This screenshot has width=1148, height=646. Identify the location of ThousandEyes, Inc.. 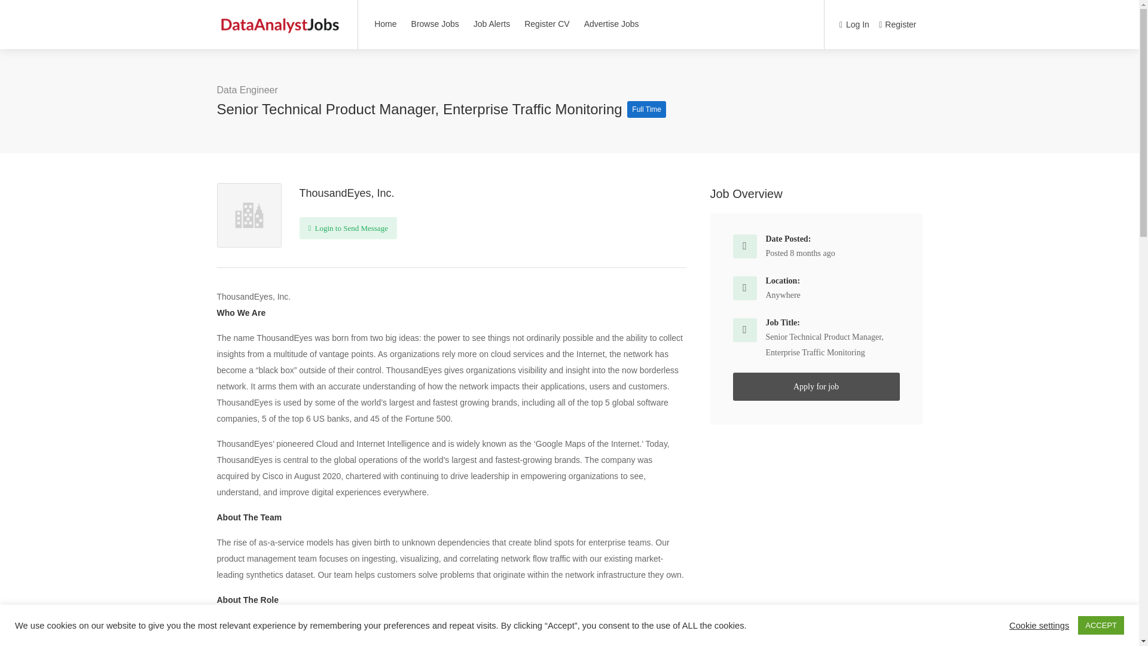
(346, 193).